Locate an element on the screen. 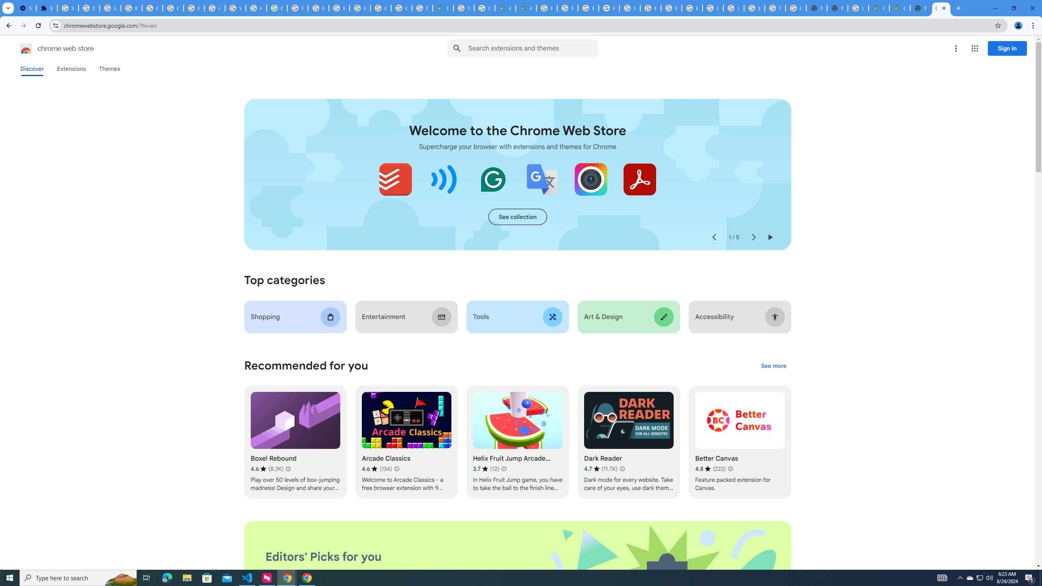 This screenshot has width=1042, height=586. Average rating 4.6 out of 5 stars. 134 ratings. is located at coordinates (377, 469).